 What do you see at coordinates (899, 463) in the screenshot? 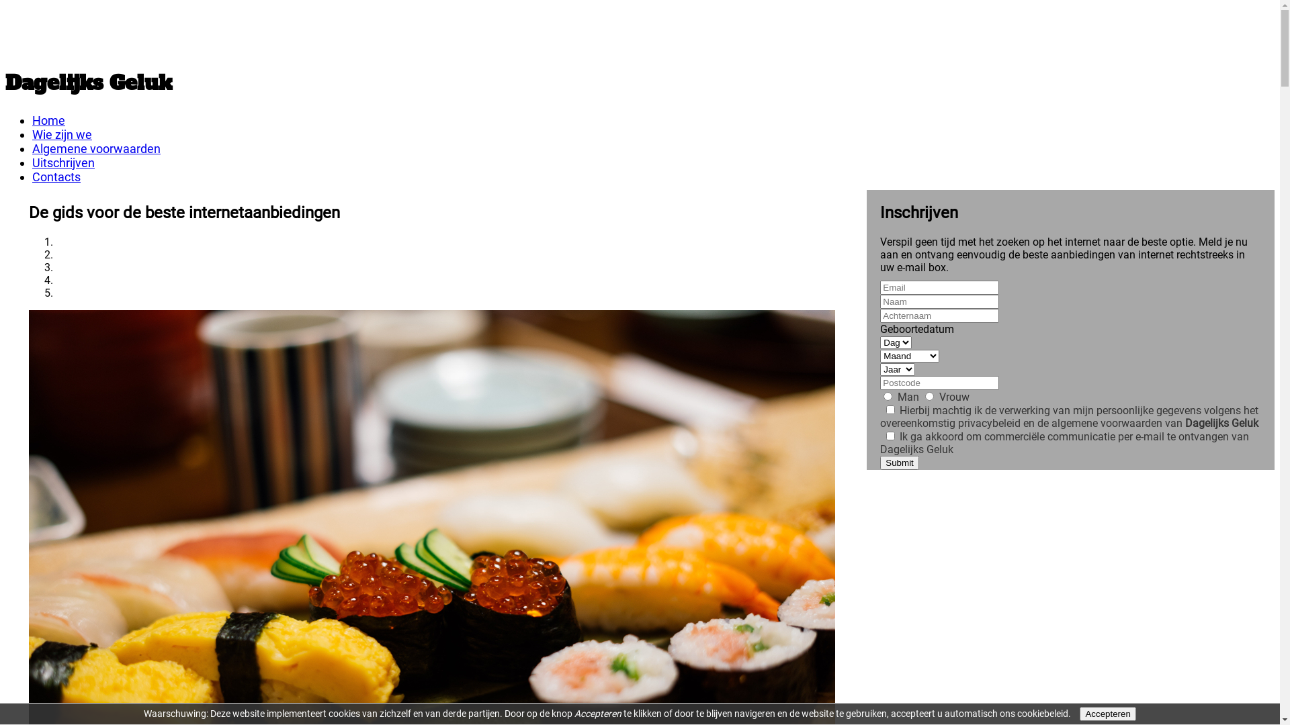
I see `Submit` at bounding box center [899, 463].